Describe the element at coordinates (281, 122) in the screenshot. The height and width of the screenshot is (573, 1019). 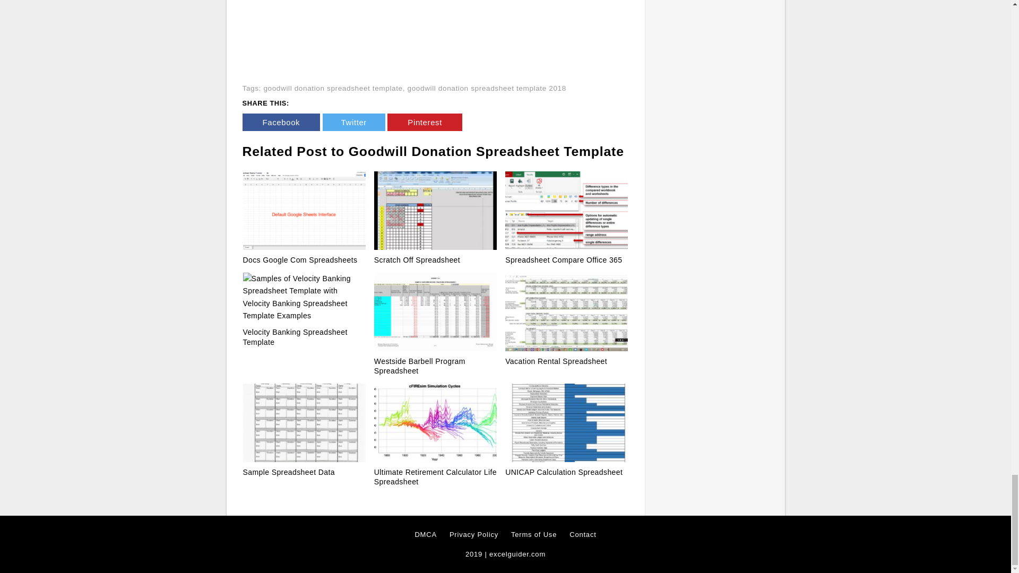
I see `Facebook` at that location.